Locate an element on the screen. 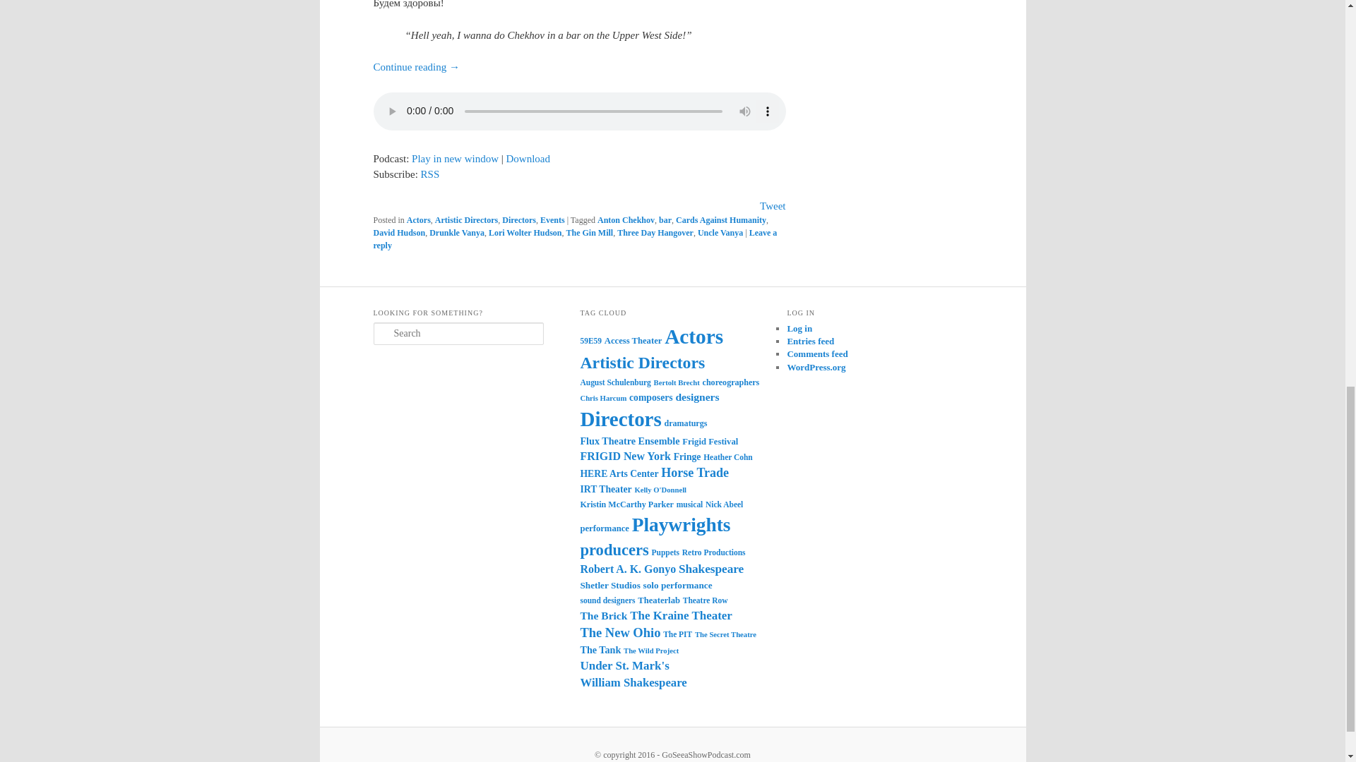  Three Day Hangover is located at coordinates (655, 232).